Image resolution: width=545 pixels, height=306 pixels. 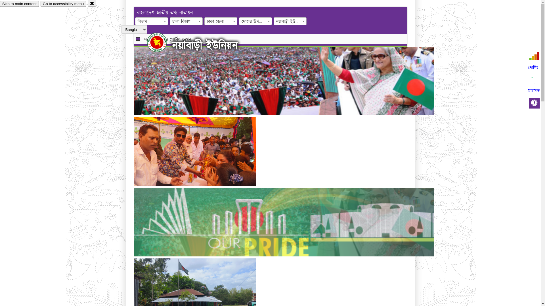 I want to click on Go to accessibility menu, so click(x=63, y=4).